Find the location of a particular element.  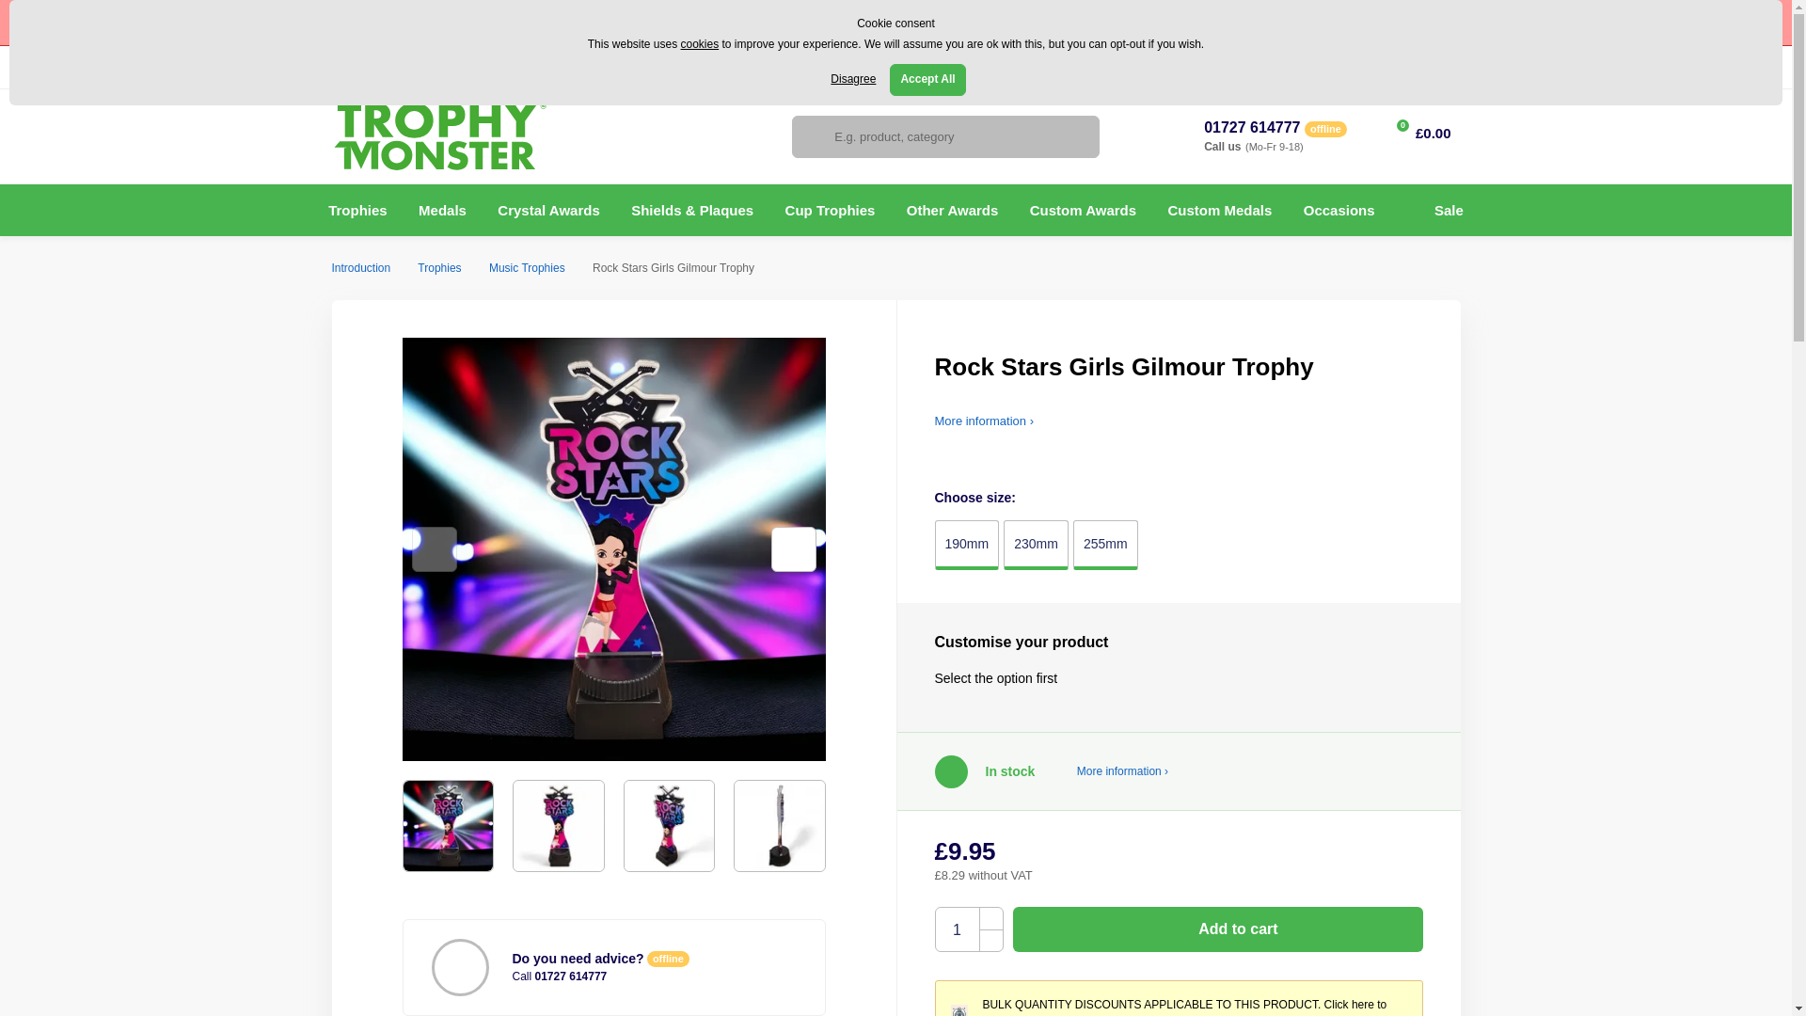

GBP is located at coordinates (967, 66).